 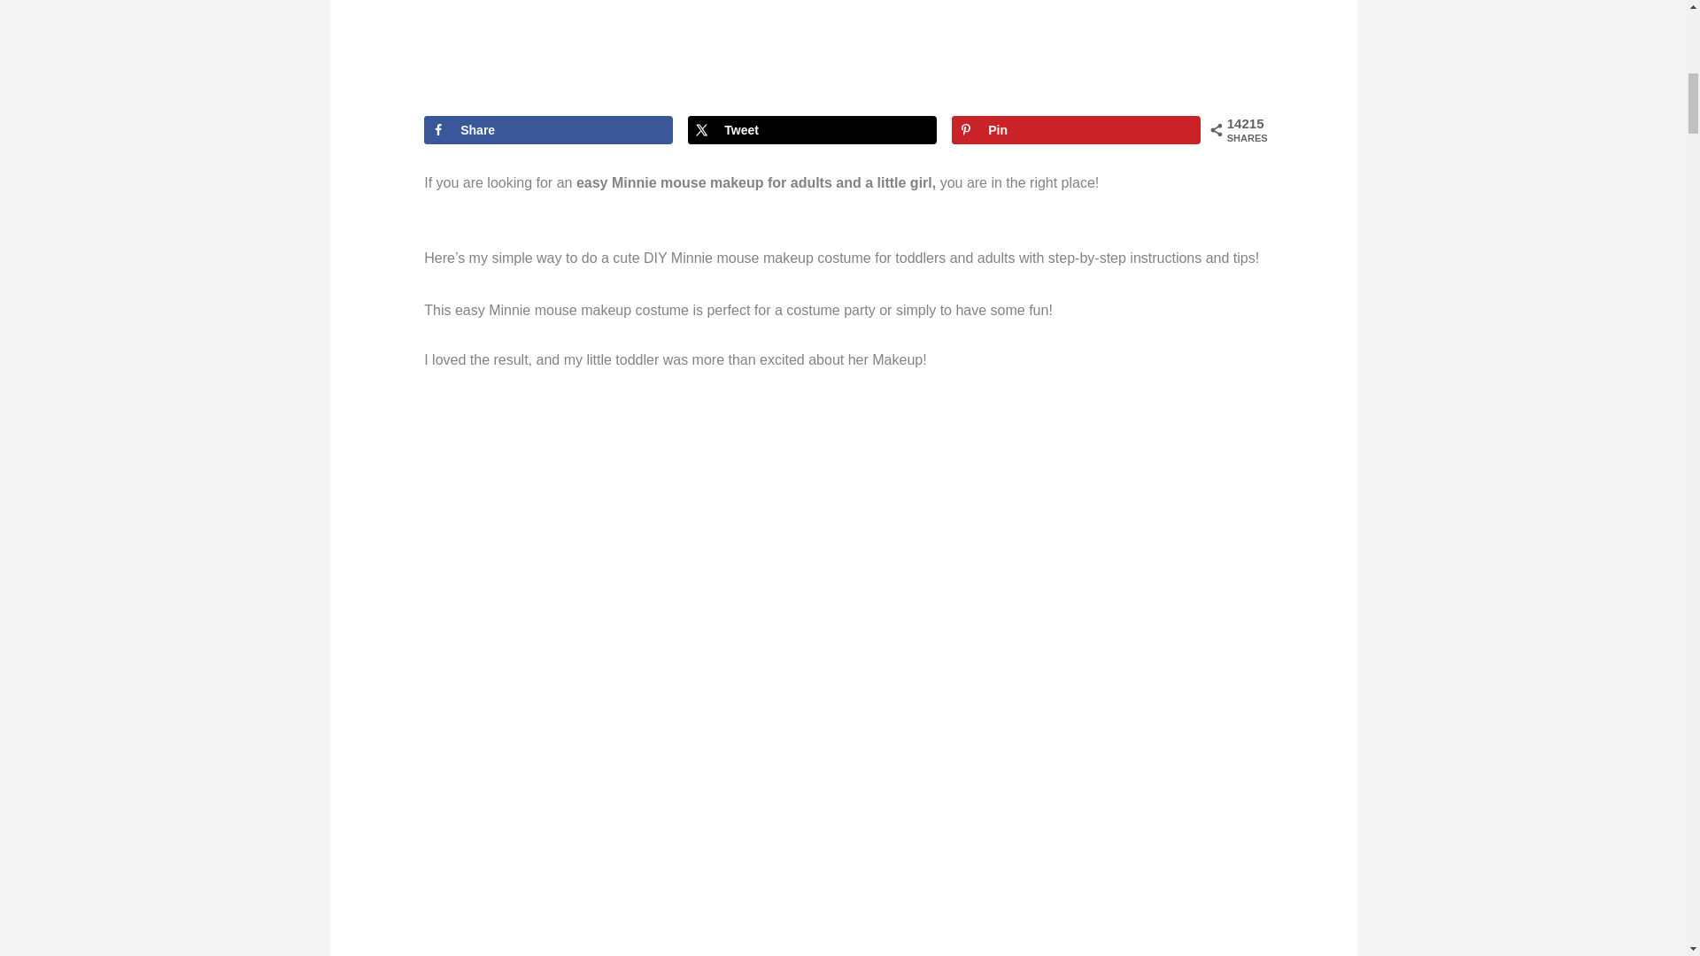 I want to click on Share, so click(x=548, y=129).